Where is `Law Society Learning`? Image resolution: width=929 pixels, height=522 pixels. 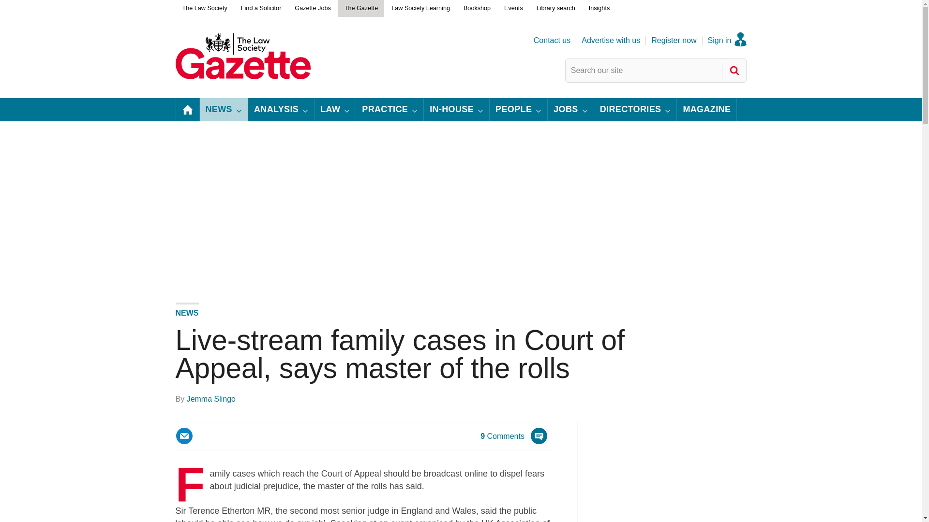 Law Society Learning is located at coordinates (420, 9).